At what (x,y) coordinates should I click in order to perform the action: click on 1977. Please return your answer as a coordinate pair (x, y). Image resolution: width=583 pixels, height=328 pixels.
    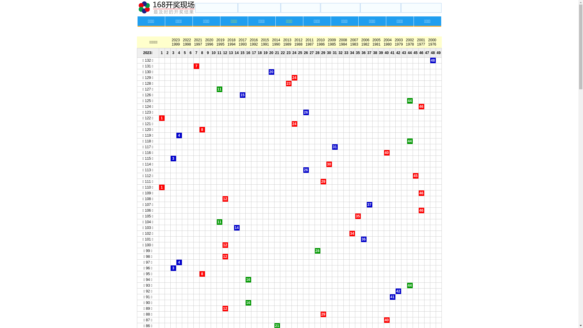
    Looking at the image, I should click on (421, 44).